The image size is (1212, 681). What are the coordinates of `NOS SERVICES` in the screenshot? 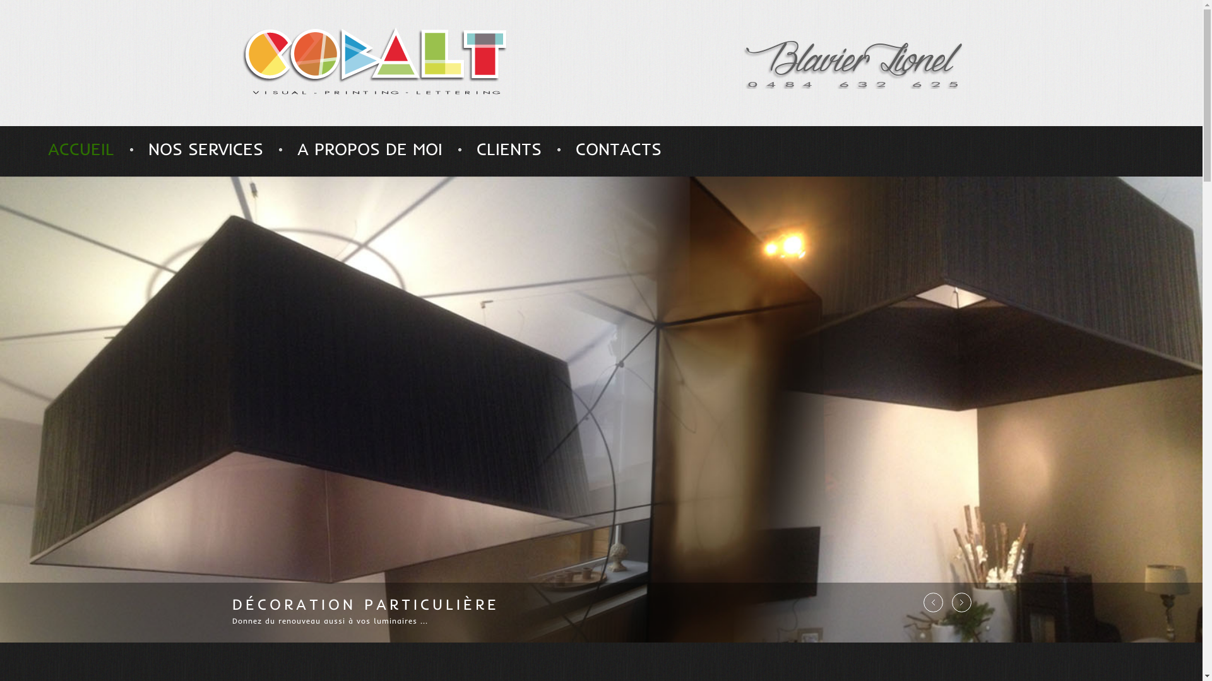 It's located at (206, 149).